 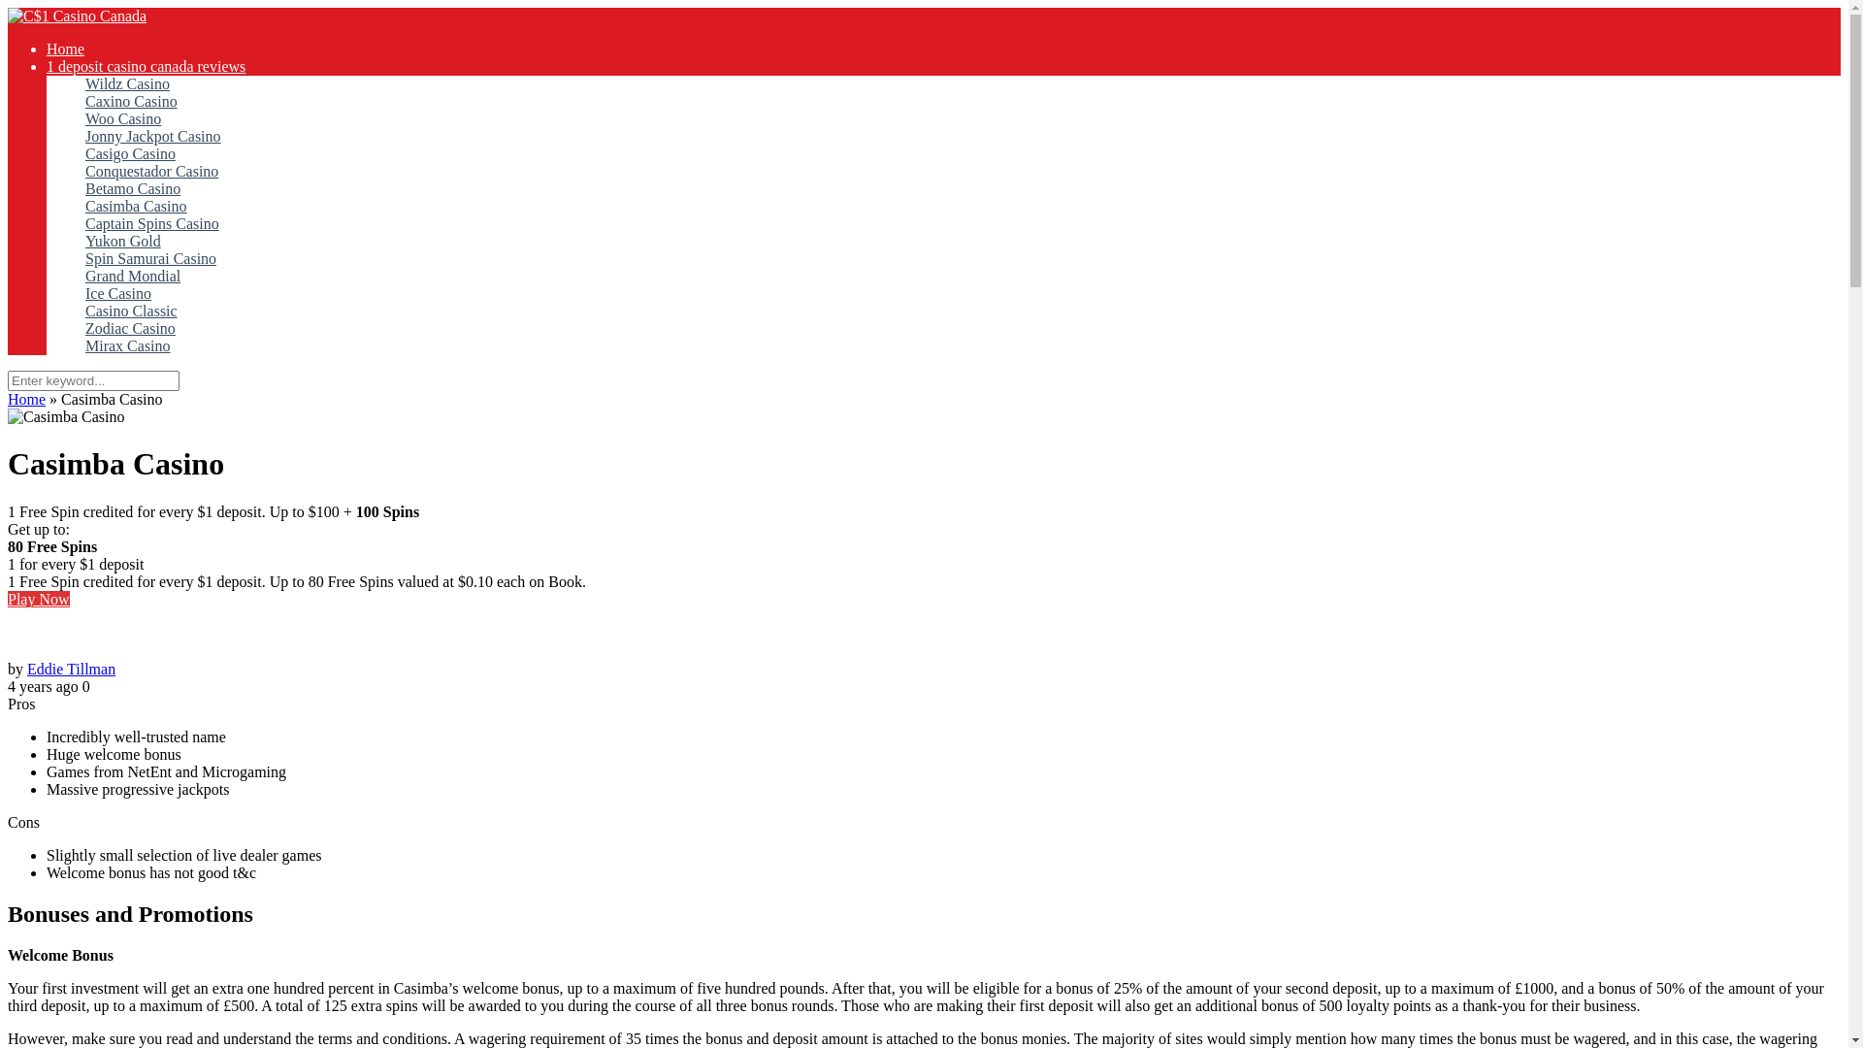 I want to click on C$1 Casino Canada, so click(x=78, y=16).